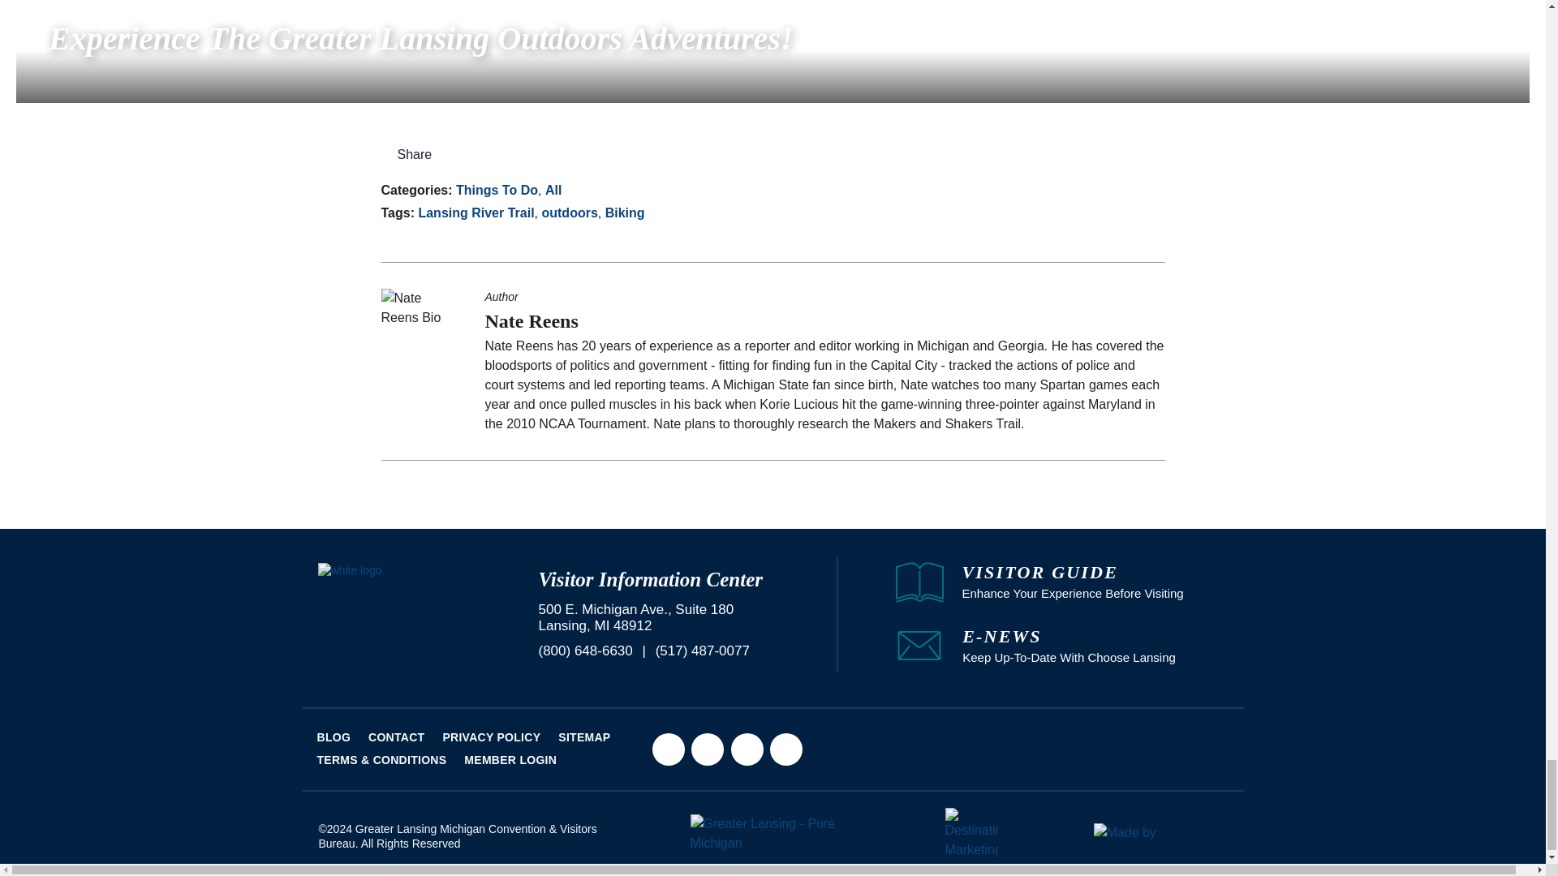 This screenshot has height=876, width=1558. What do you see at coordinates (669, 748) in the screenshot?
I see `Visit our facebook page` at bounding box center [669, 748].